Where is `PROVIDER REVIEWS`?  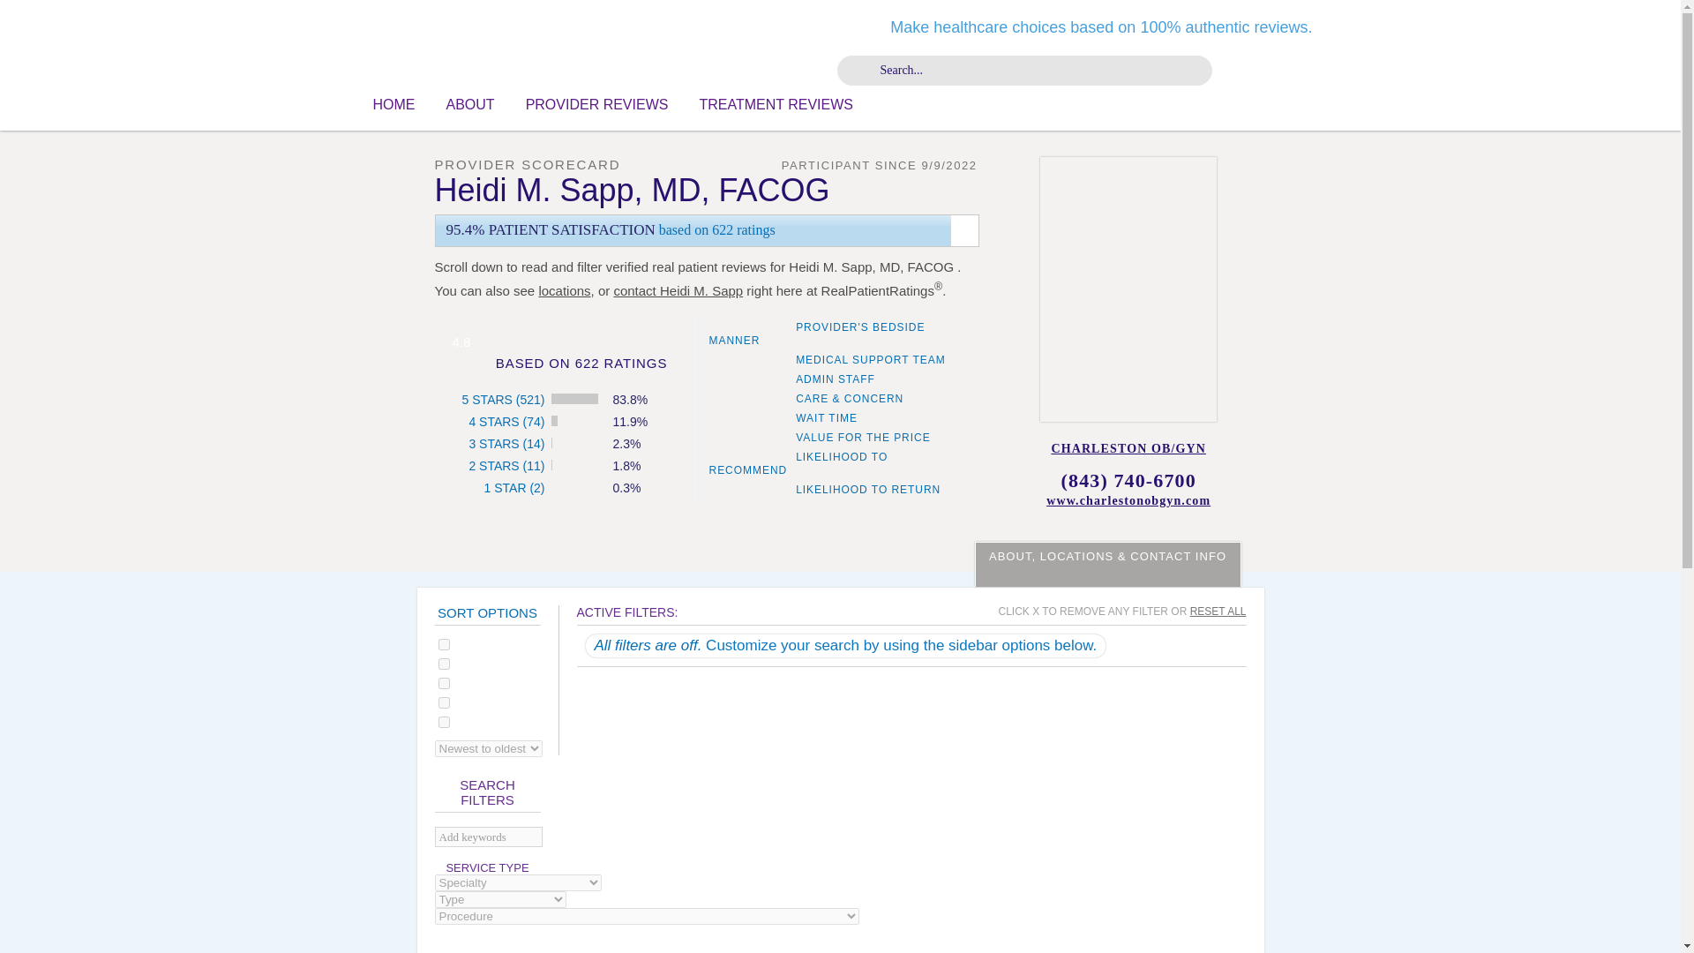
PROVIDER REVIEWS is located at coordinates (596, 104).